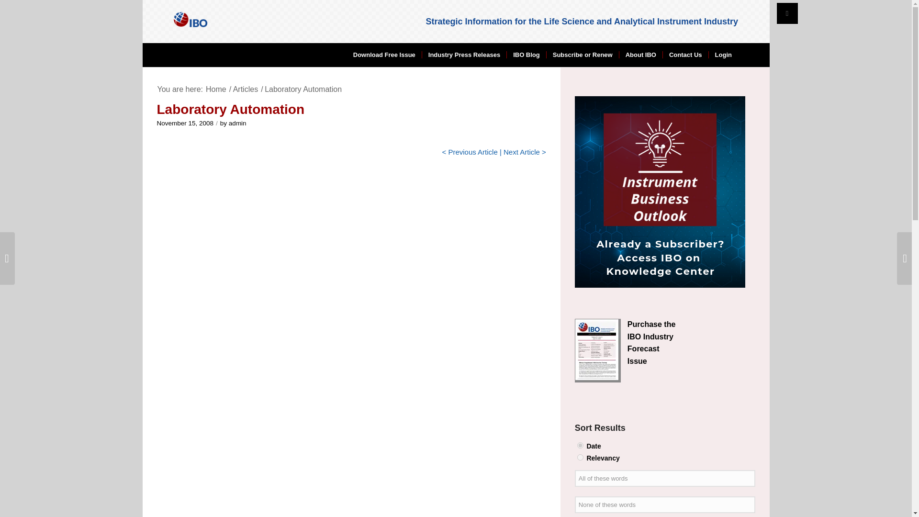 Image resolution: width=919 pixels, height=517 pixels. Describe the element at coordinates (237, 123) in the screenshot. I see `admin` at that location.